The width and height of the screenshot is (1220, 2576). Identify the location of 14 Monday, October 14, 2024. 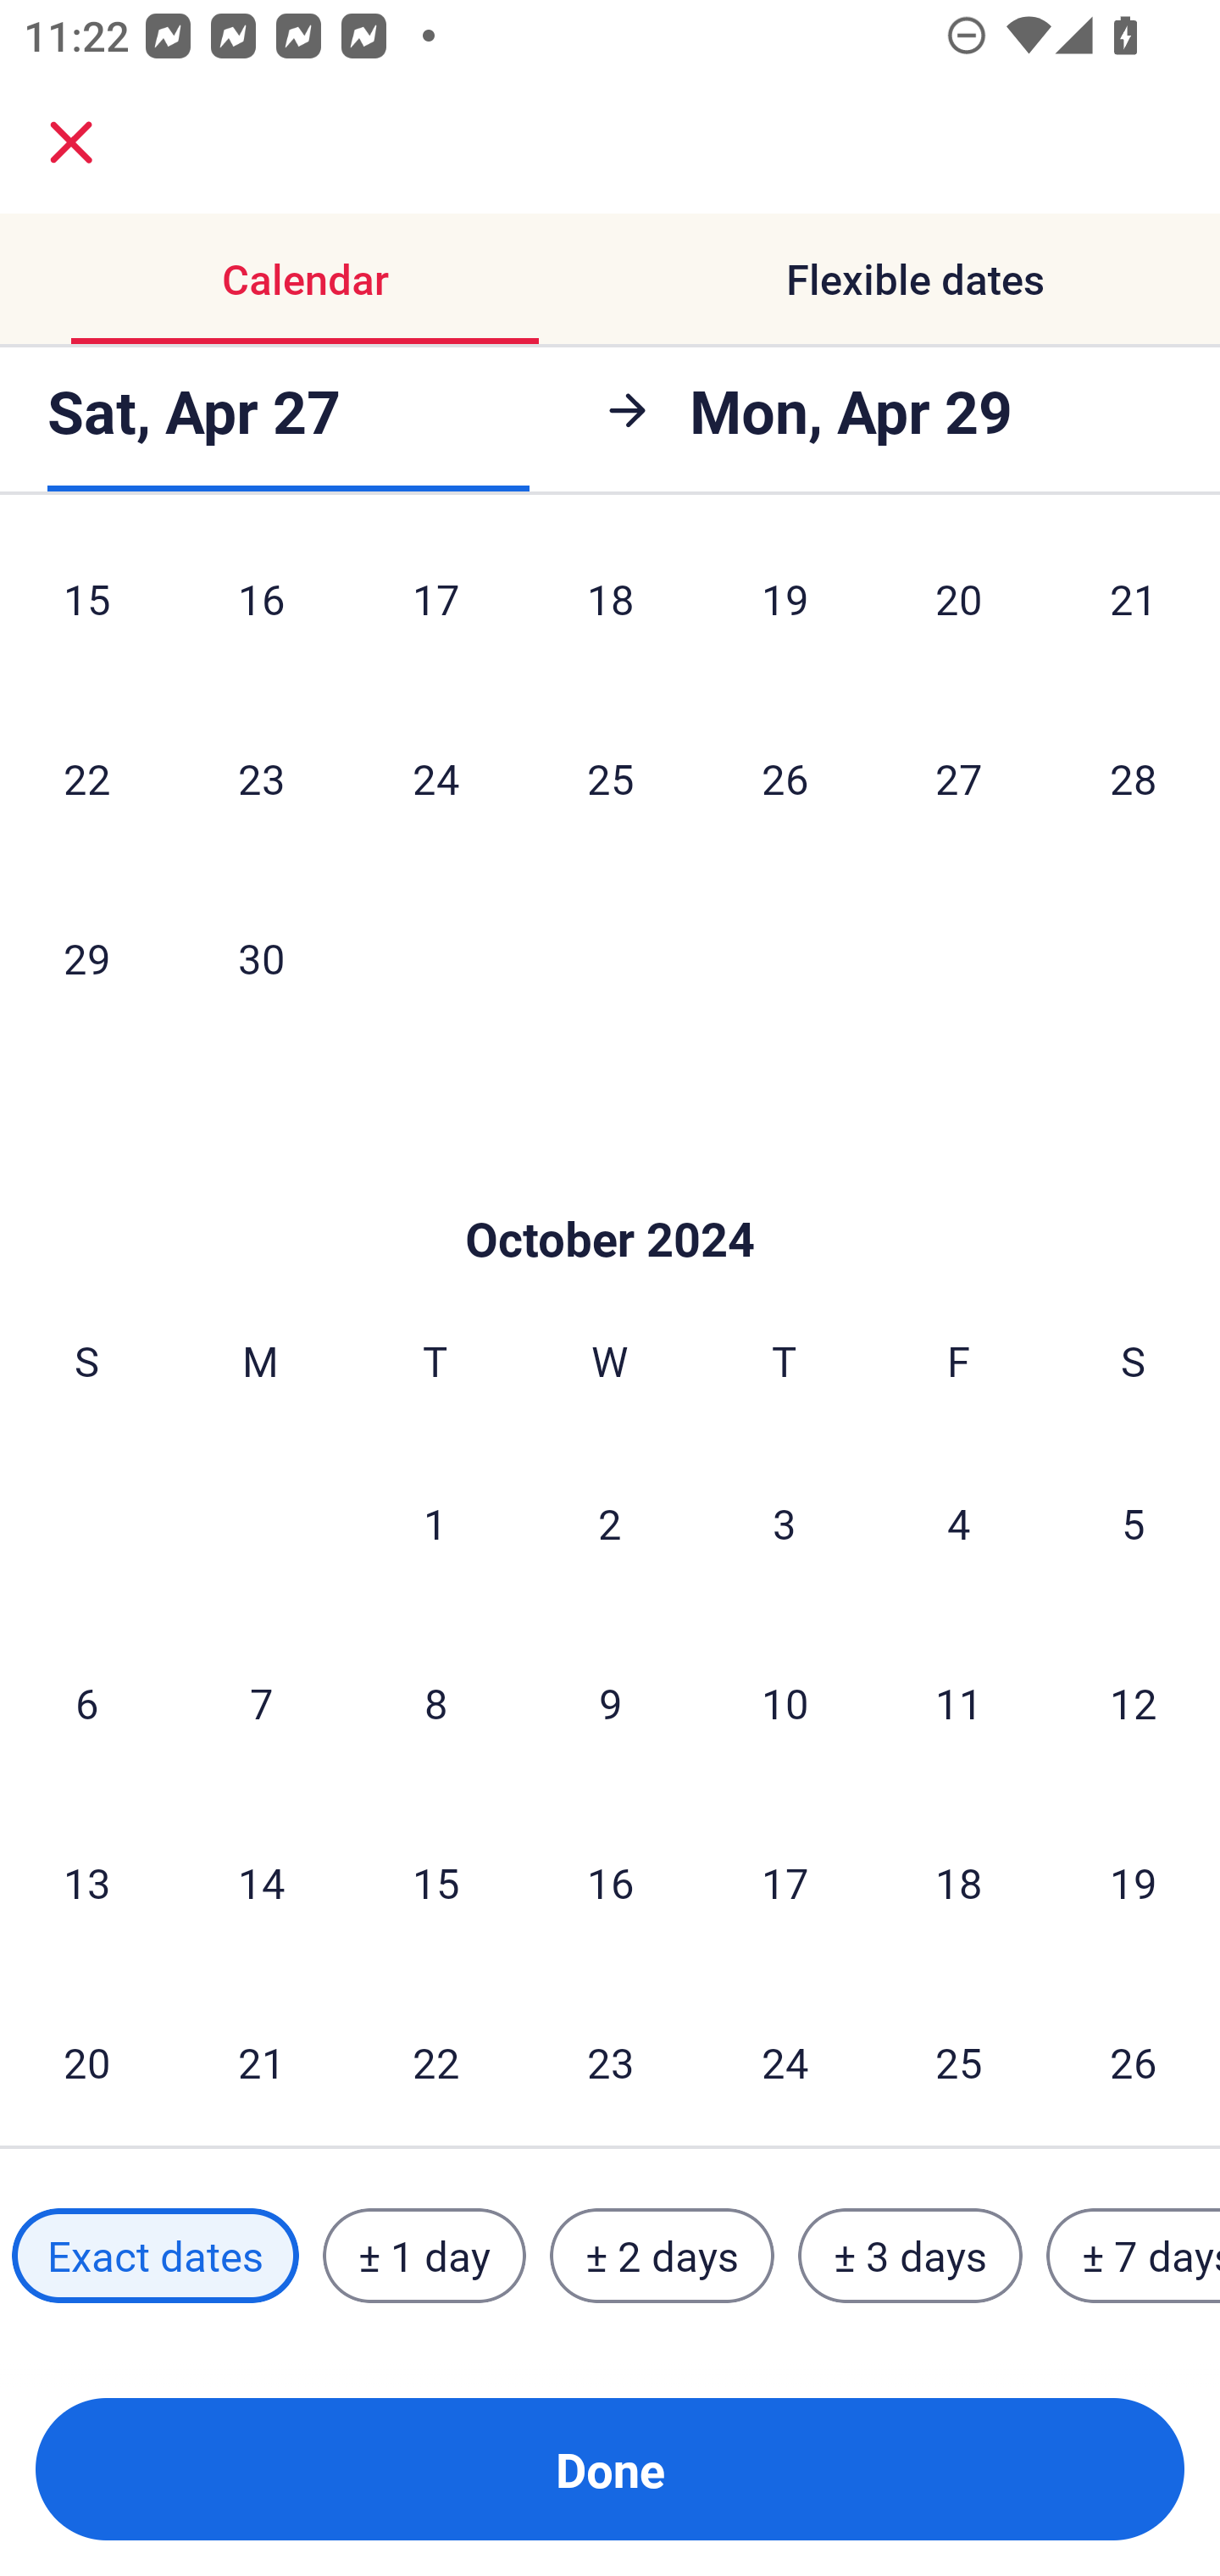
(261, 1881).